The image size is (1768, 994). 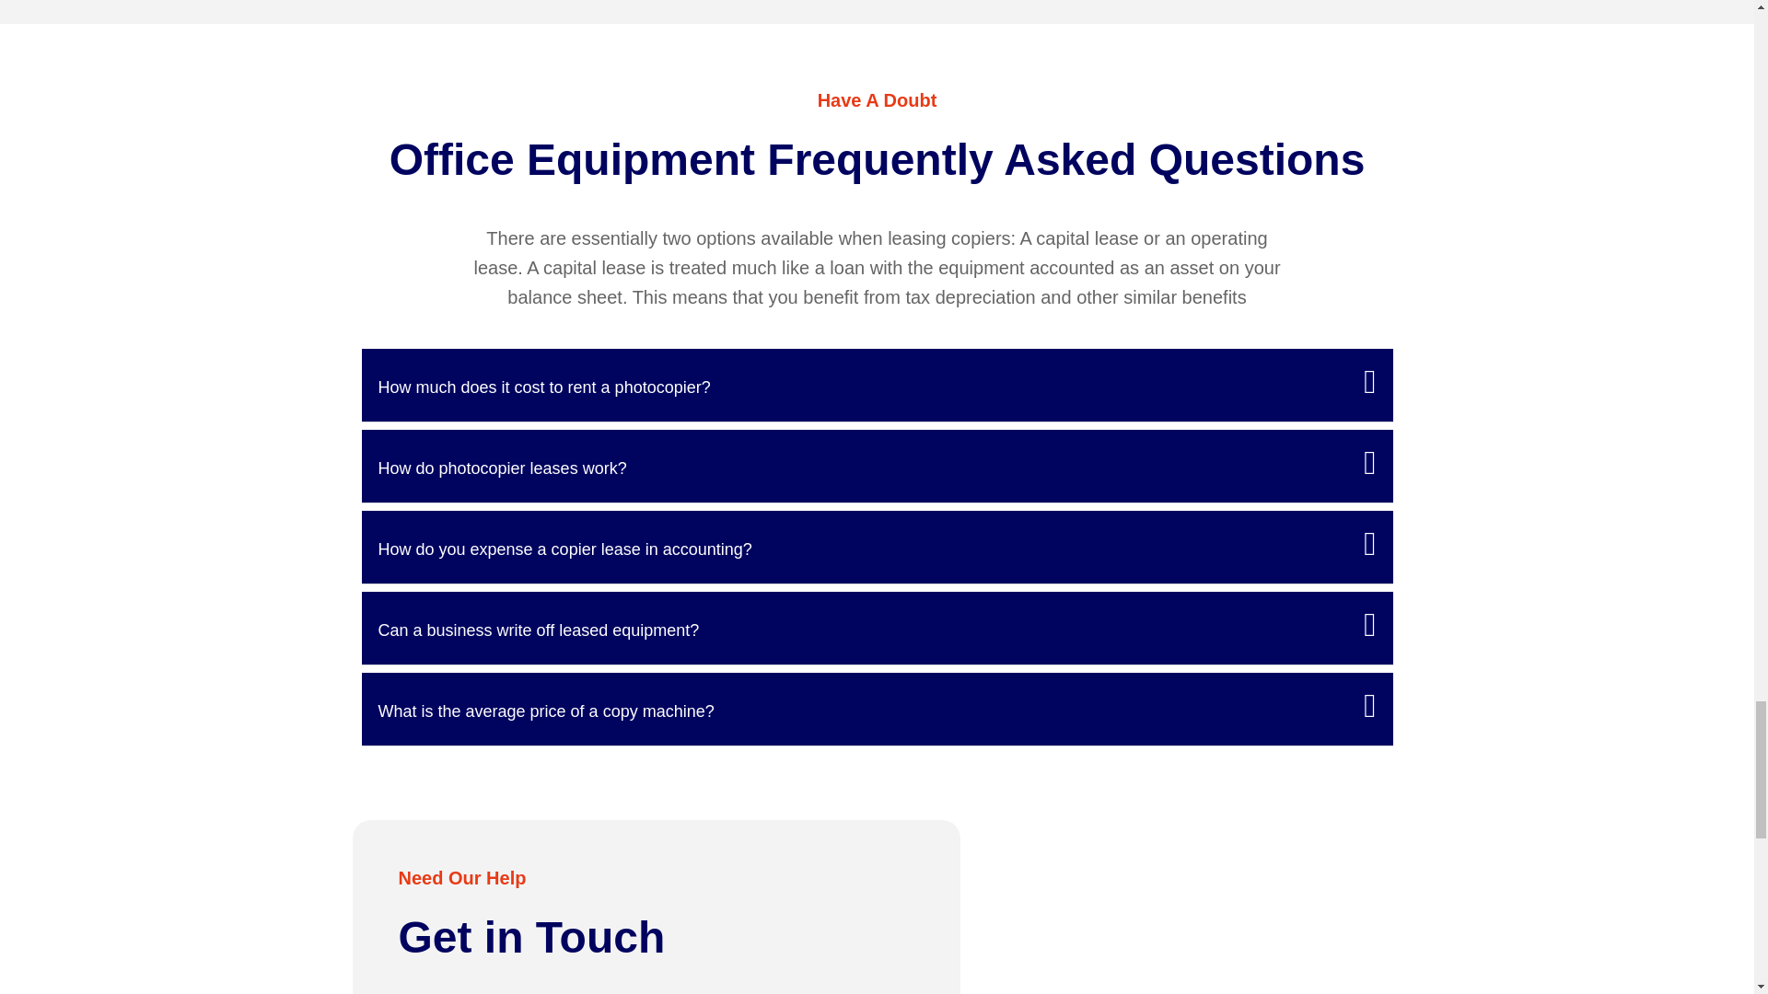 I want to click on How much does it cost to rent a photocopier?, so click(x=543, y=387).